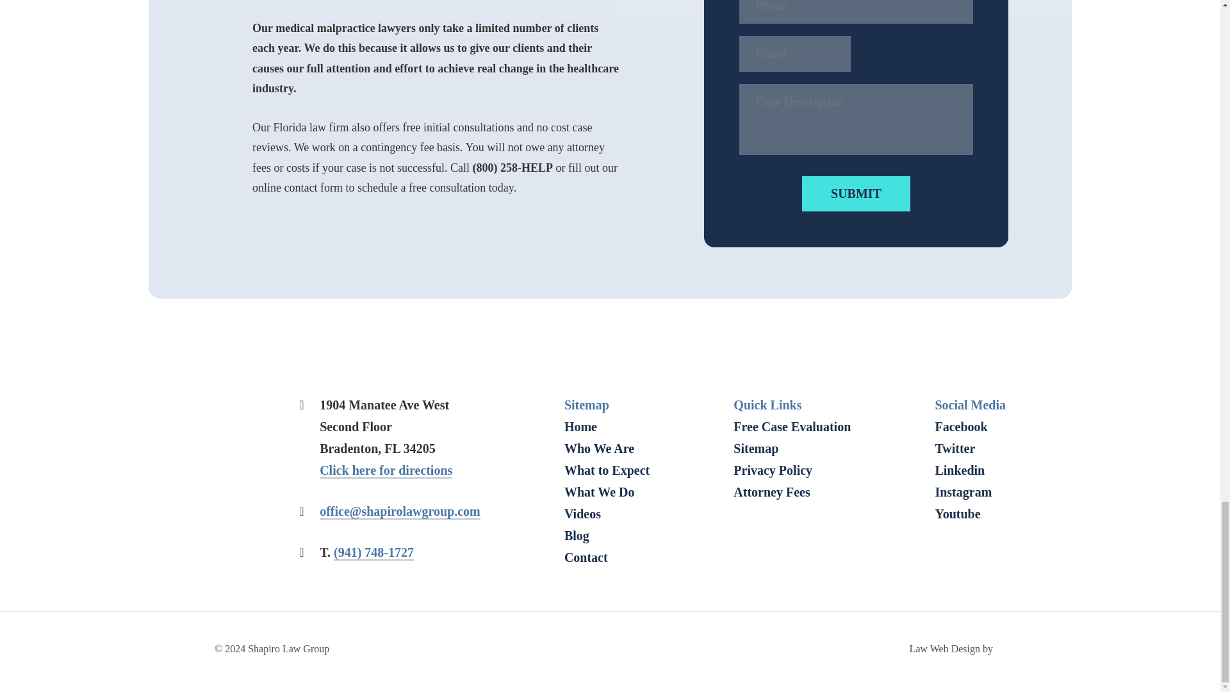 Image resolution: width=1230 pixels, height=692 pixels. What do you see at coordinates (600, 449) in the screenshot?
I see `Who We Are` at bounding box center [600, 449].